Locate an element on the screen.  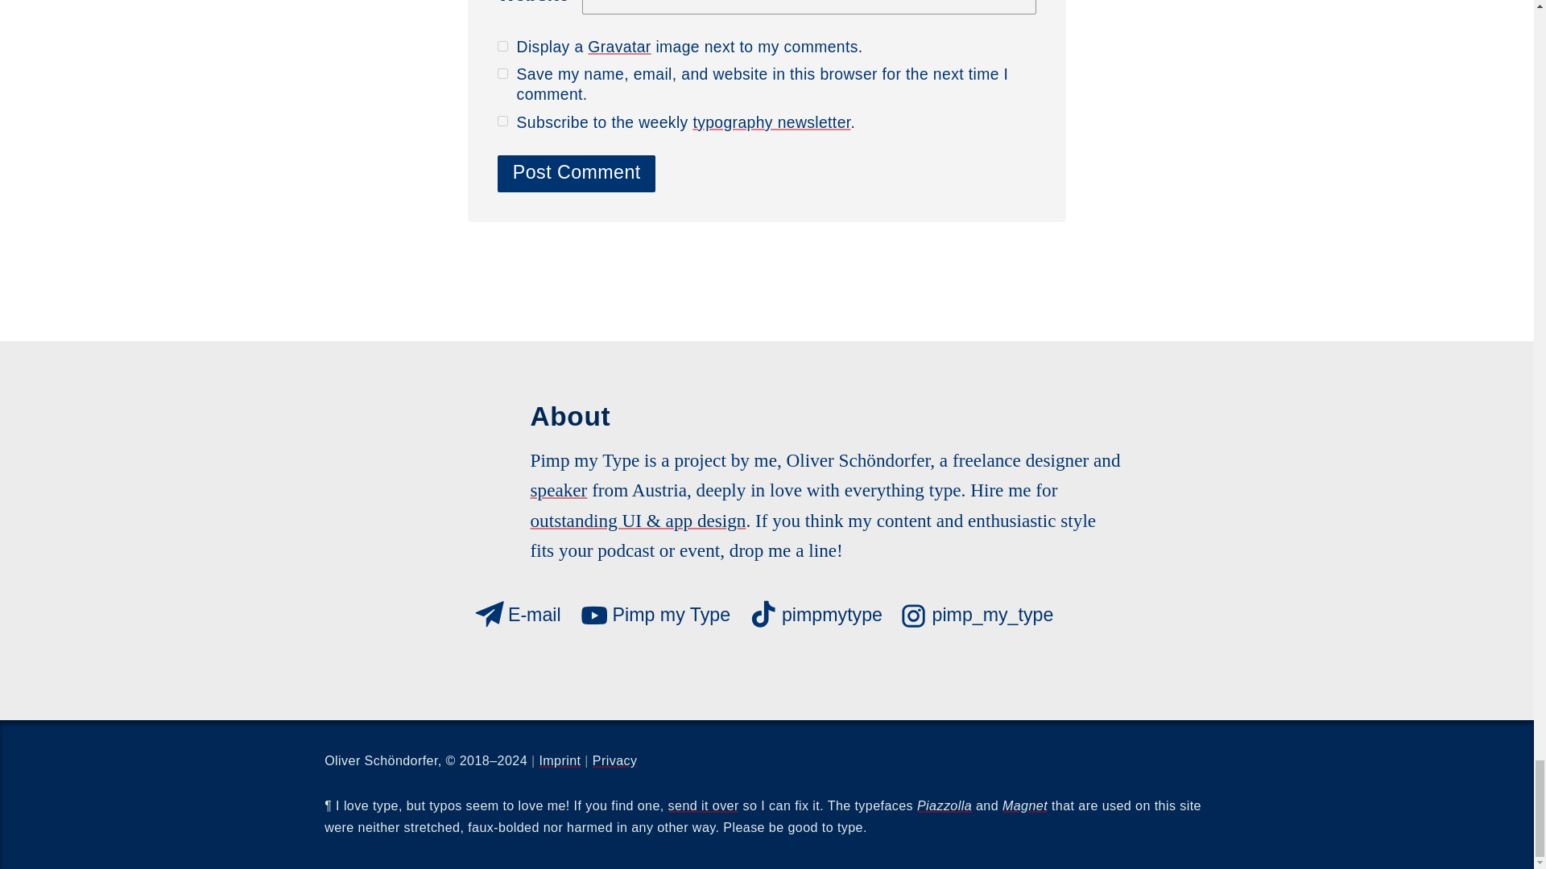
typography newsletter is located at coordinates (771, 122).